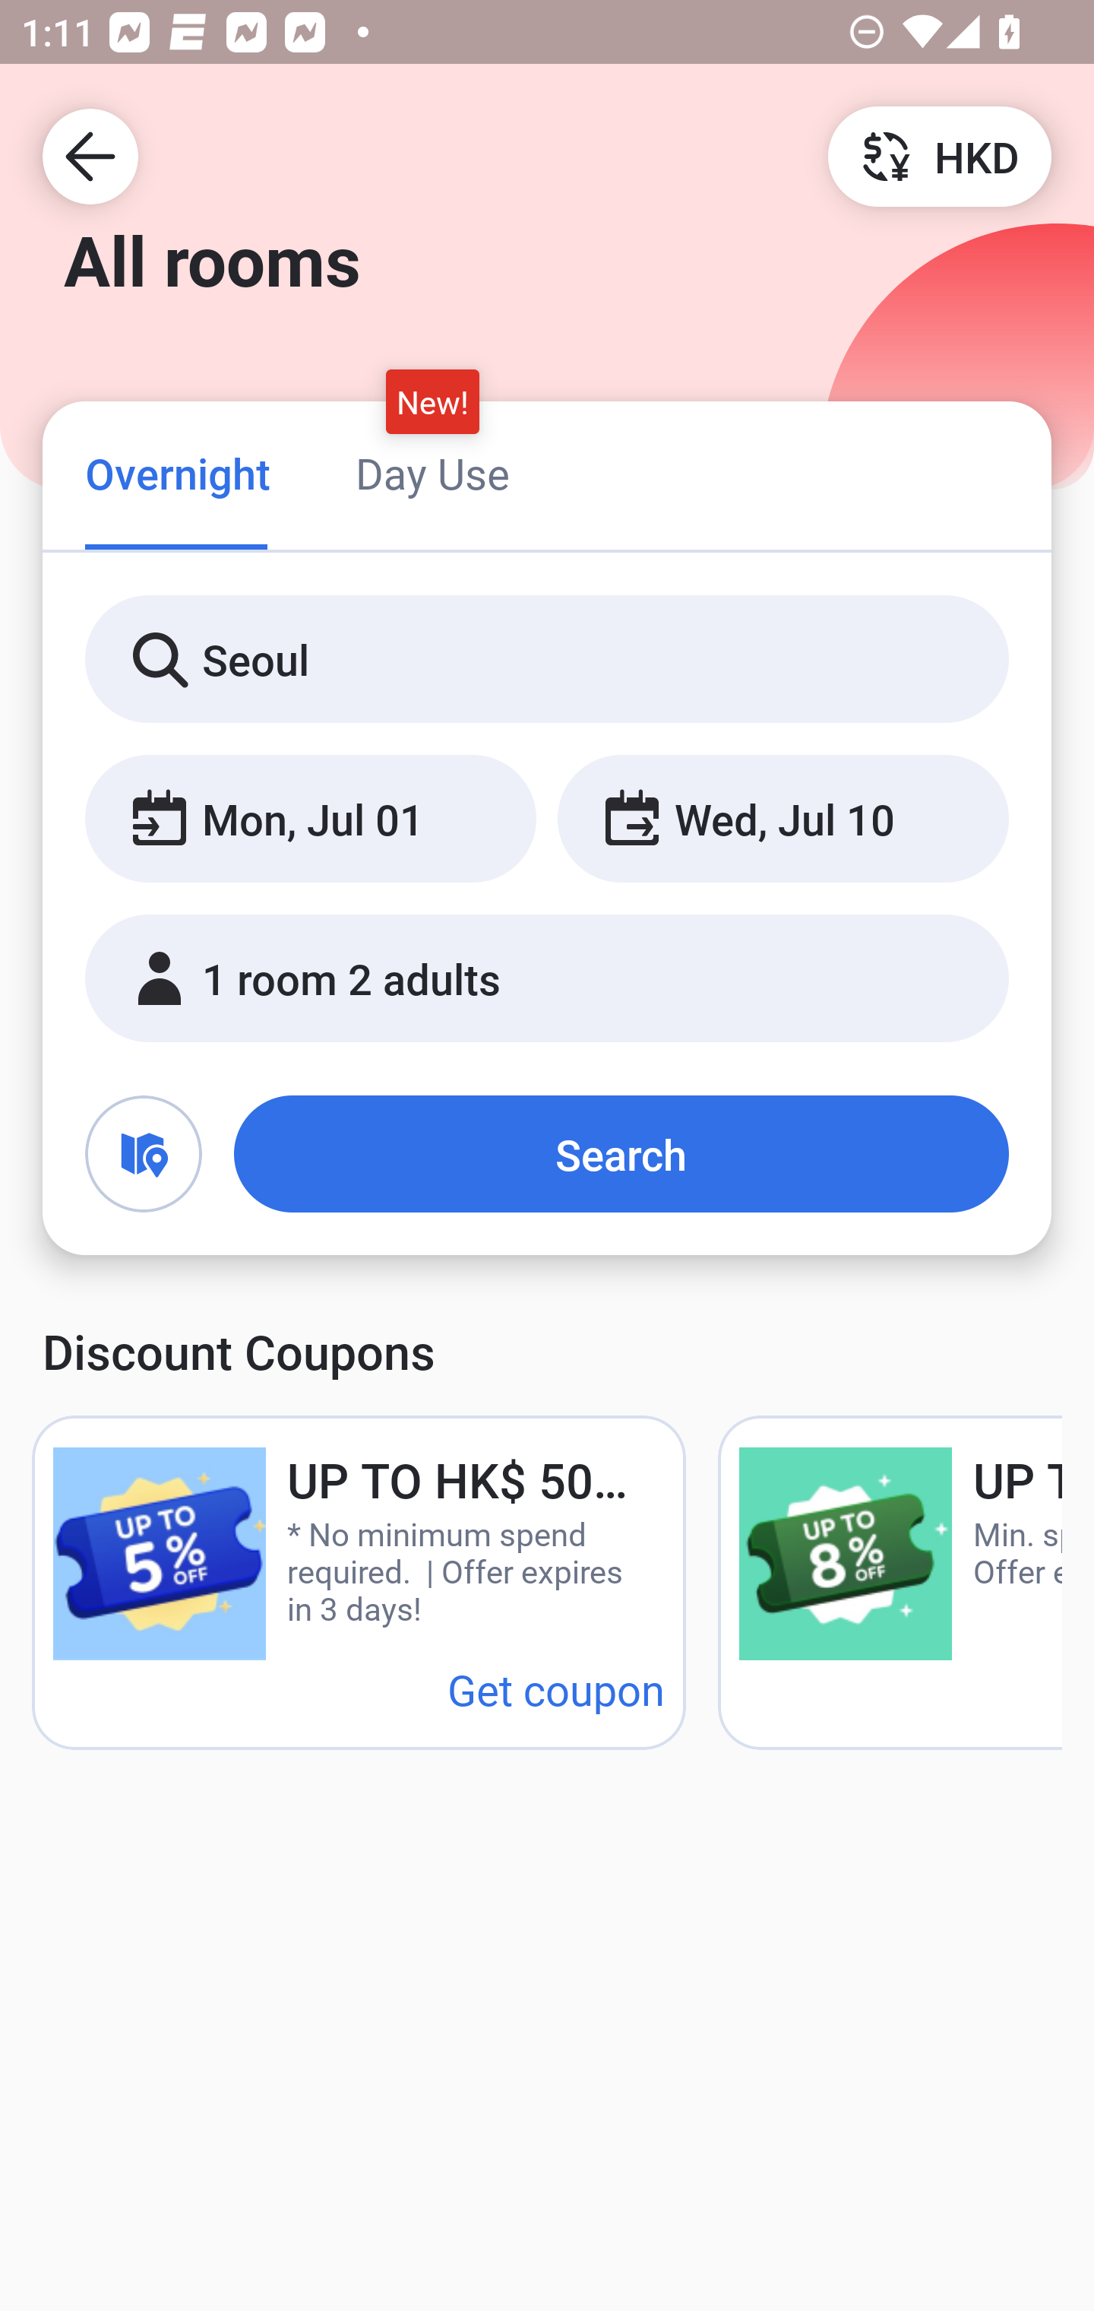 The image size is (1094, 2311). What do you see at coordinates (939, 155) in the screenshot?
I see `HKD` at bounding box center [939, 155].